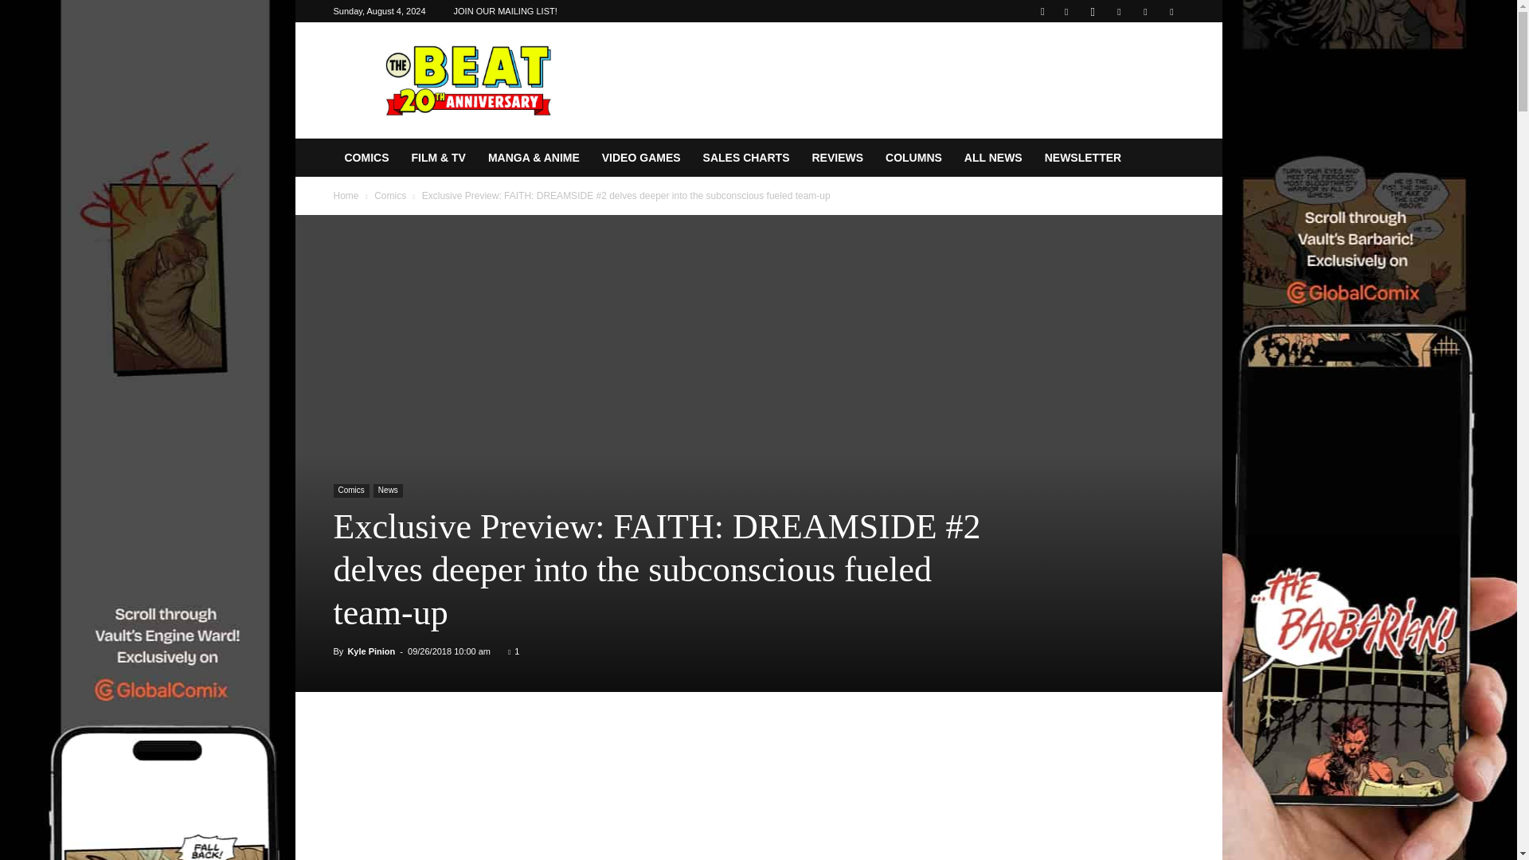 The width and height of the screenshot is (1529, 860). I want to click on VIDEO GAMES, so click(641, 158).